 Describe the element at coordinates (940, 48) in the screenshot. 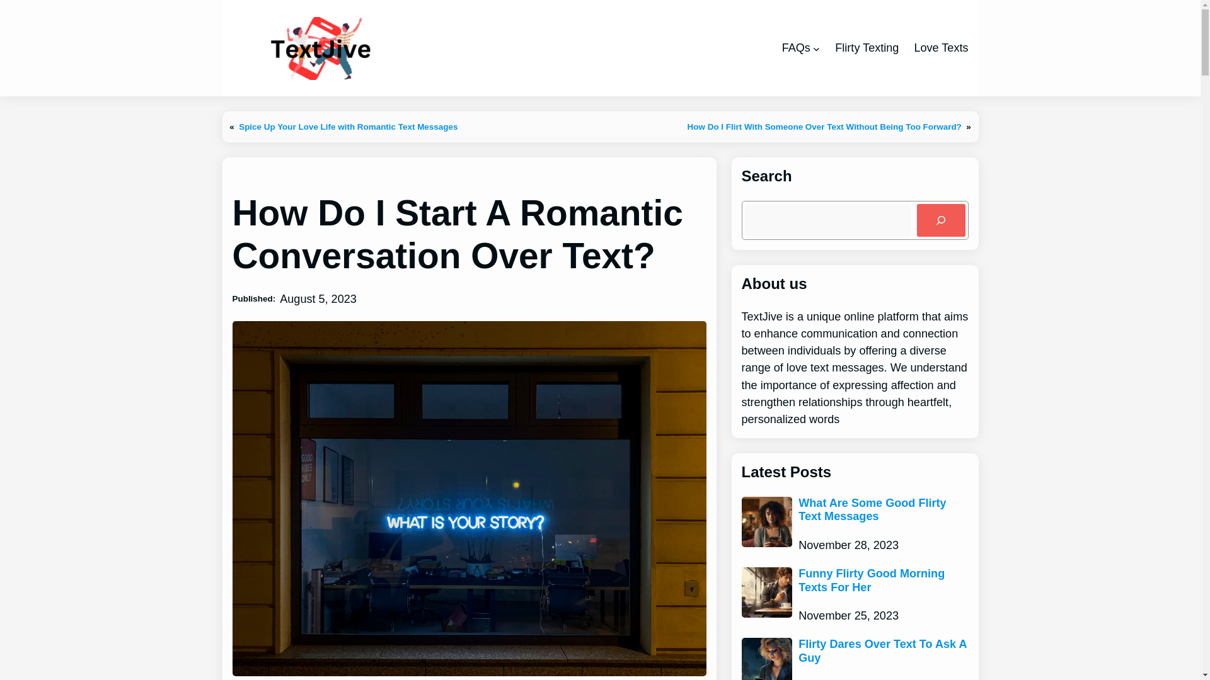

I see `Love Texts` at that location.